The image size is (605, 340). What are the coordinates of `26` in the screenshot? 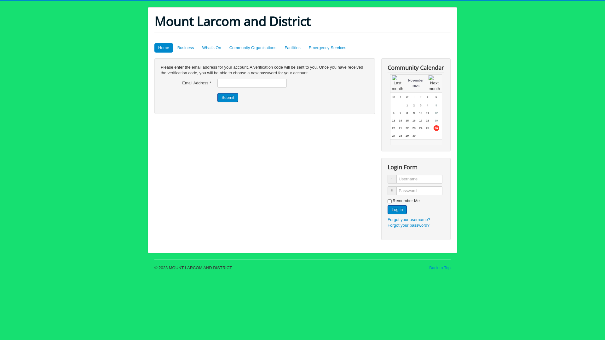 It's located at (436, 128).